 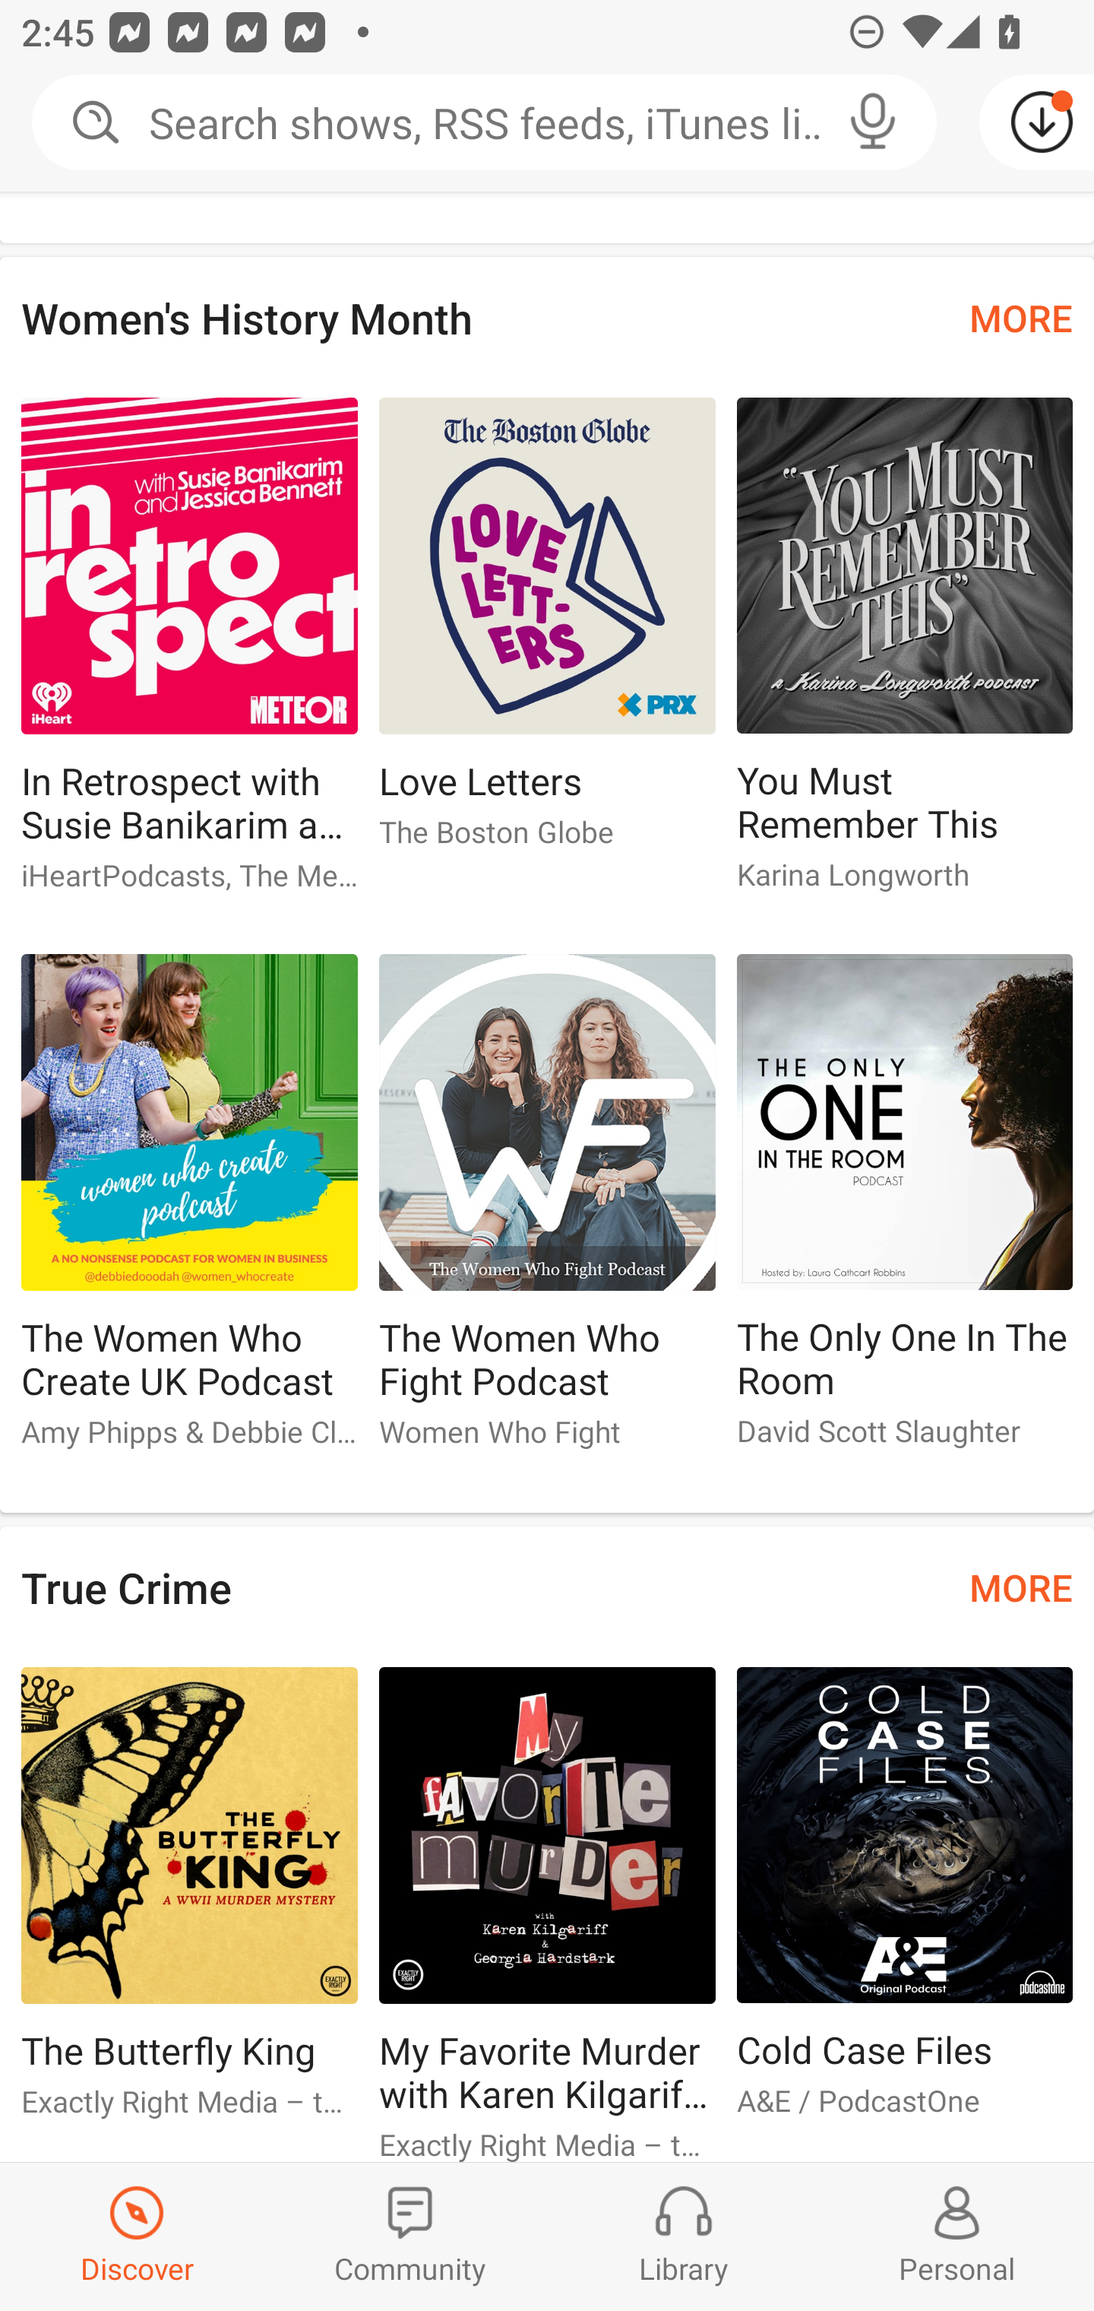 What do you see at coordinates (1021, 318) in the screenshot?
I see `MORE` at bounding box center [1021, 318].